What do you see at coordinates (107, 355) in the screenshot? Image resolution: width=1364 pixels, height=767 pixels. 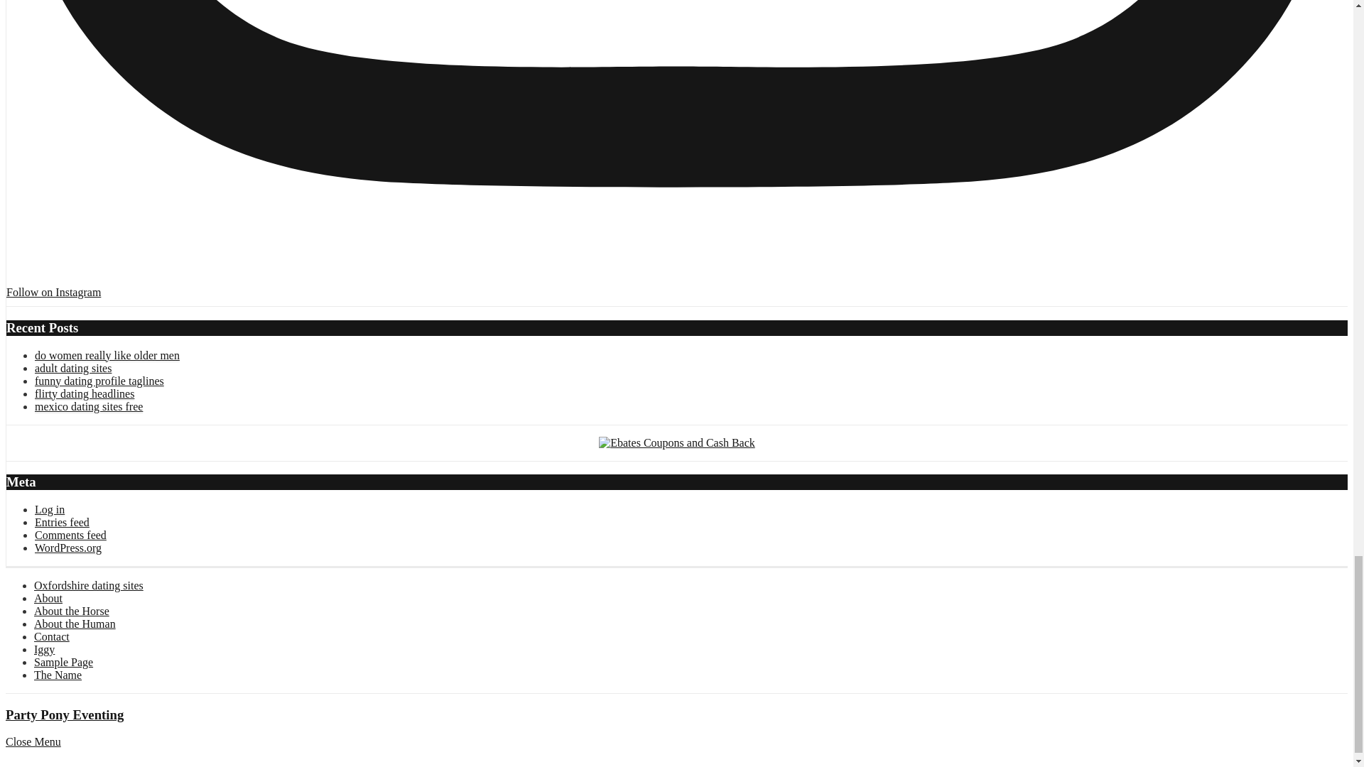 I see `do women really like older men` at bounding box center [107, 355].